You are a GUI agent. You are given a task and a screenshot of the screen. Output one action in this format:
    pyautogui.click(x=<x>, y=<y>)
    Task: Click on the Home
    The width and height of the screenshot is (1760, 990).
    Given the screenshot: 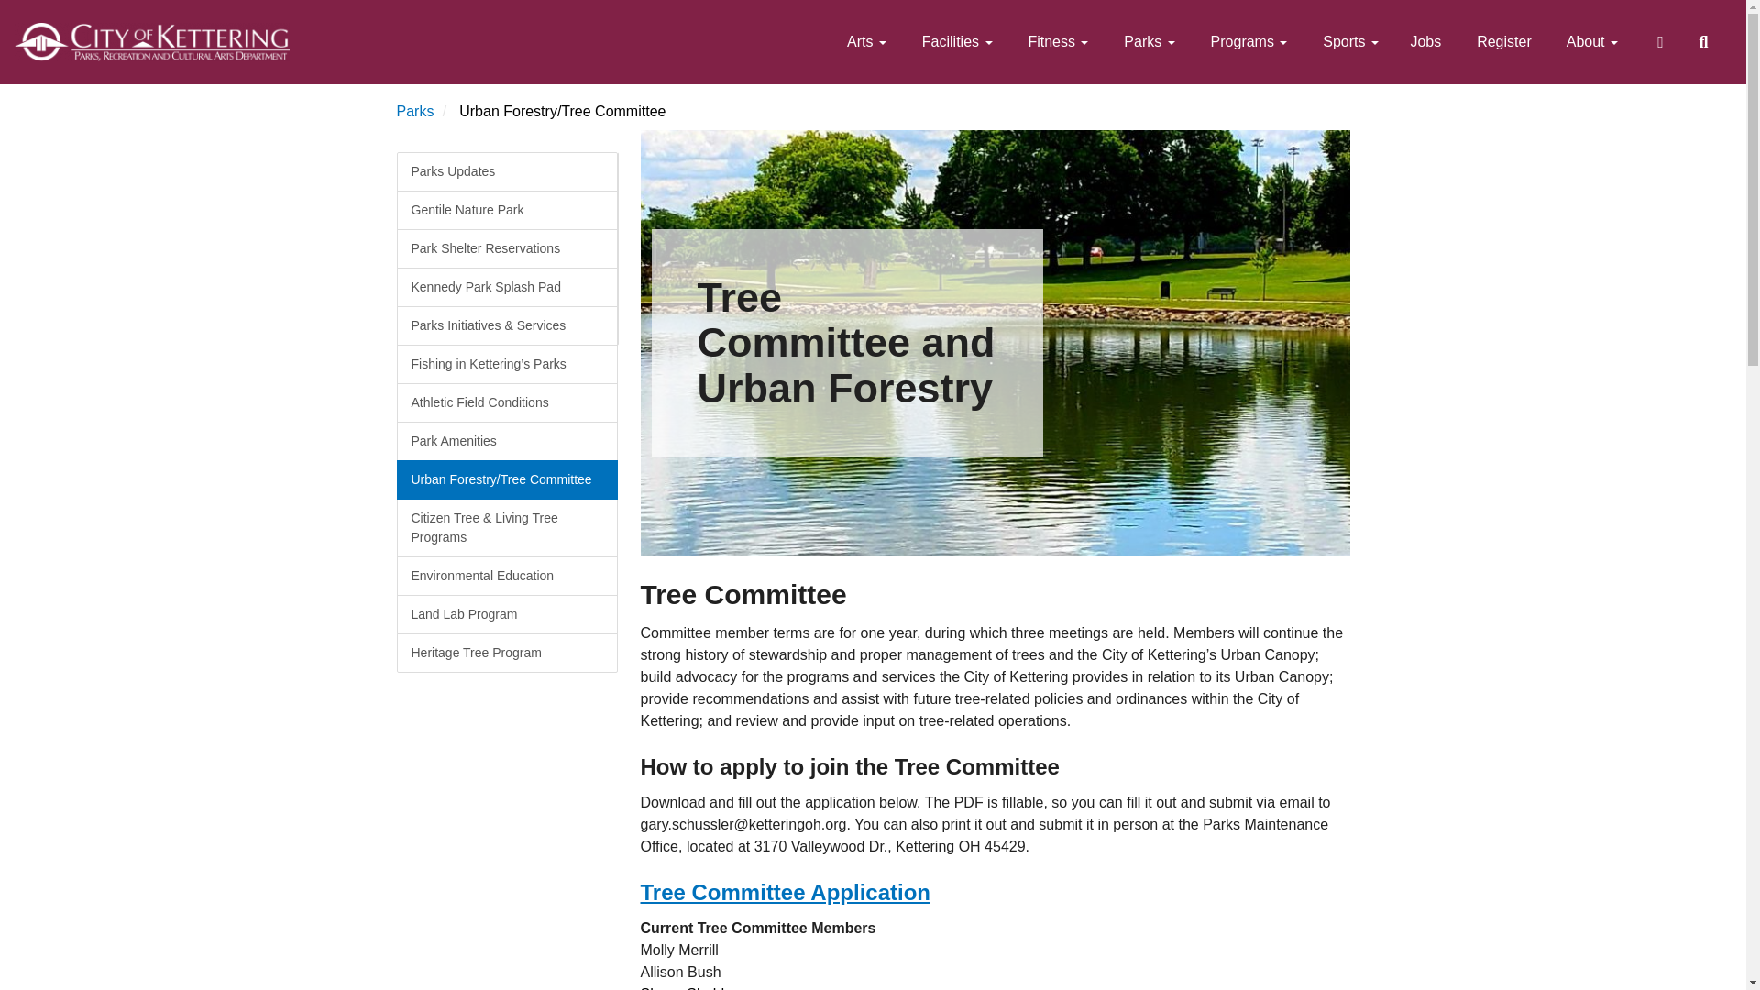 What is the action you would take?
    pyautogui.click(x=152, y=41)
    